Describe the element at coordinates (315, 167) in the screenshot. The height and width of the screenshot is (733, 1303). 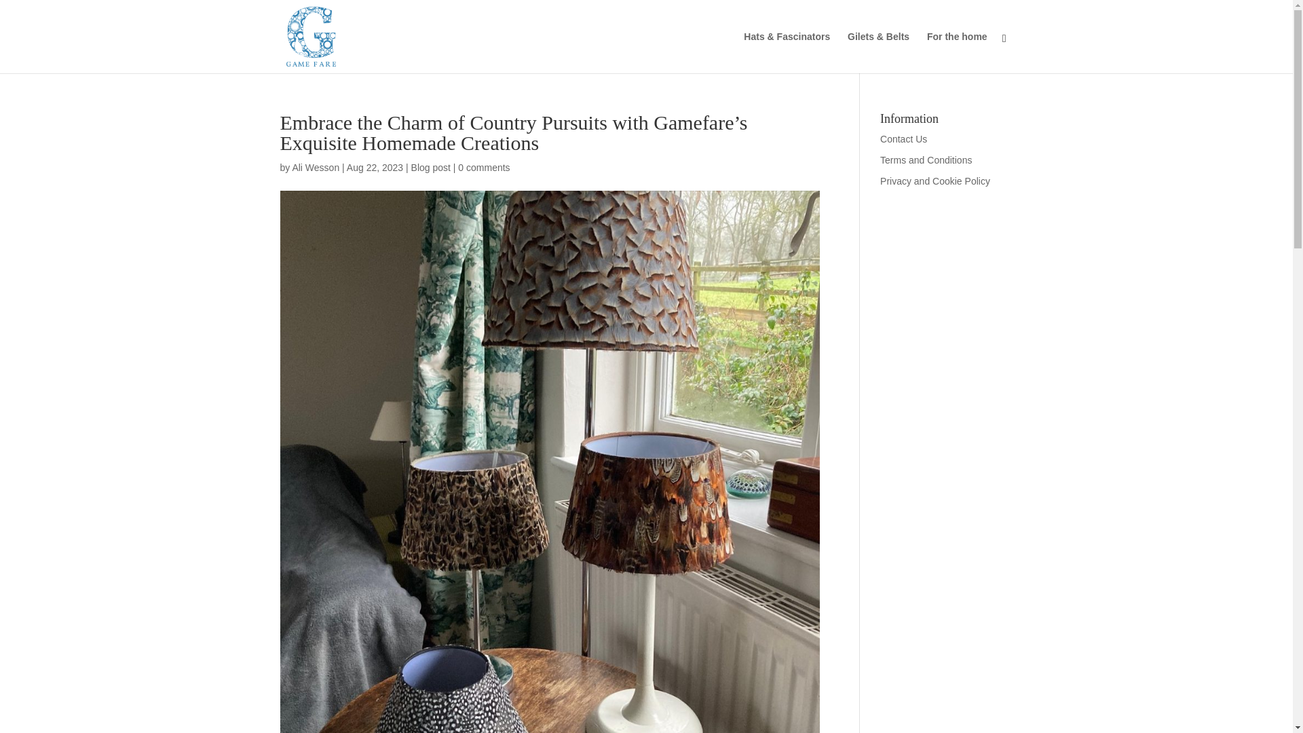
I see `Posts by Ali Wesson` at that location.